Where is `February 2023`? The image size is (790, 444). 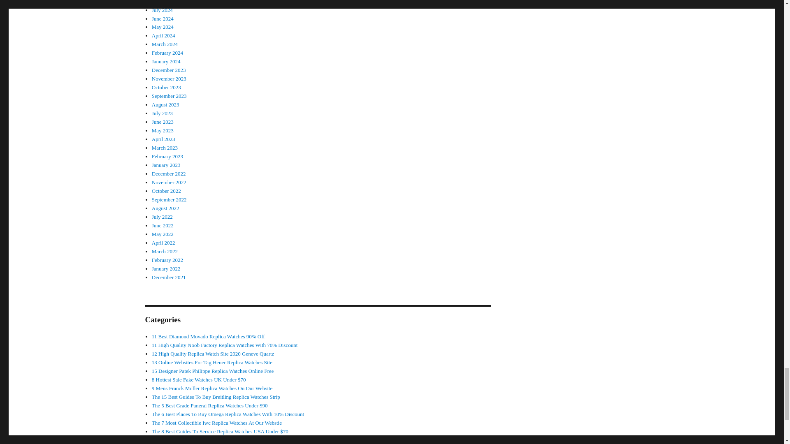
February 2023 is located at coordinates (167, 156).